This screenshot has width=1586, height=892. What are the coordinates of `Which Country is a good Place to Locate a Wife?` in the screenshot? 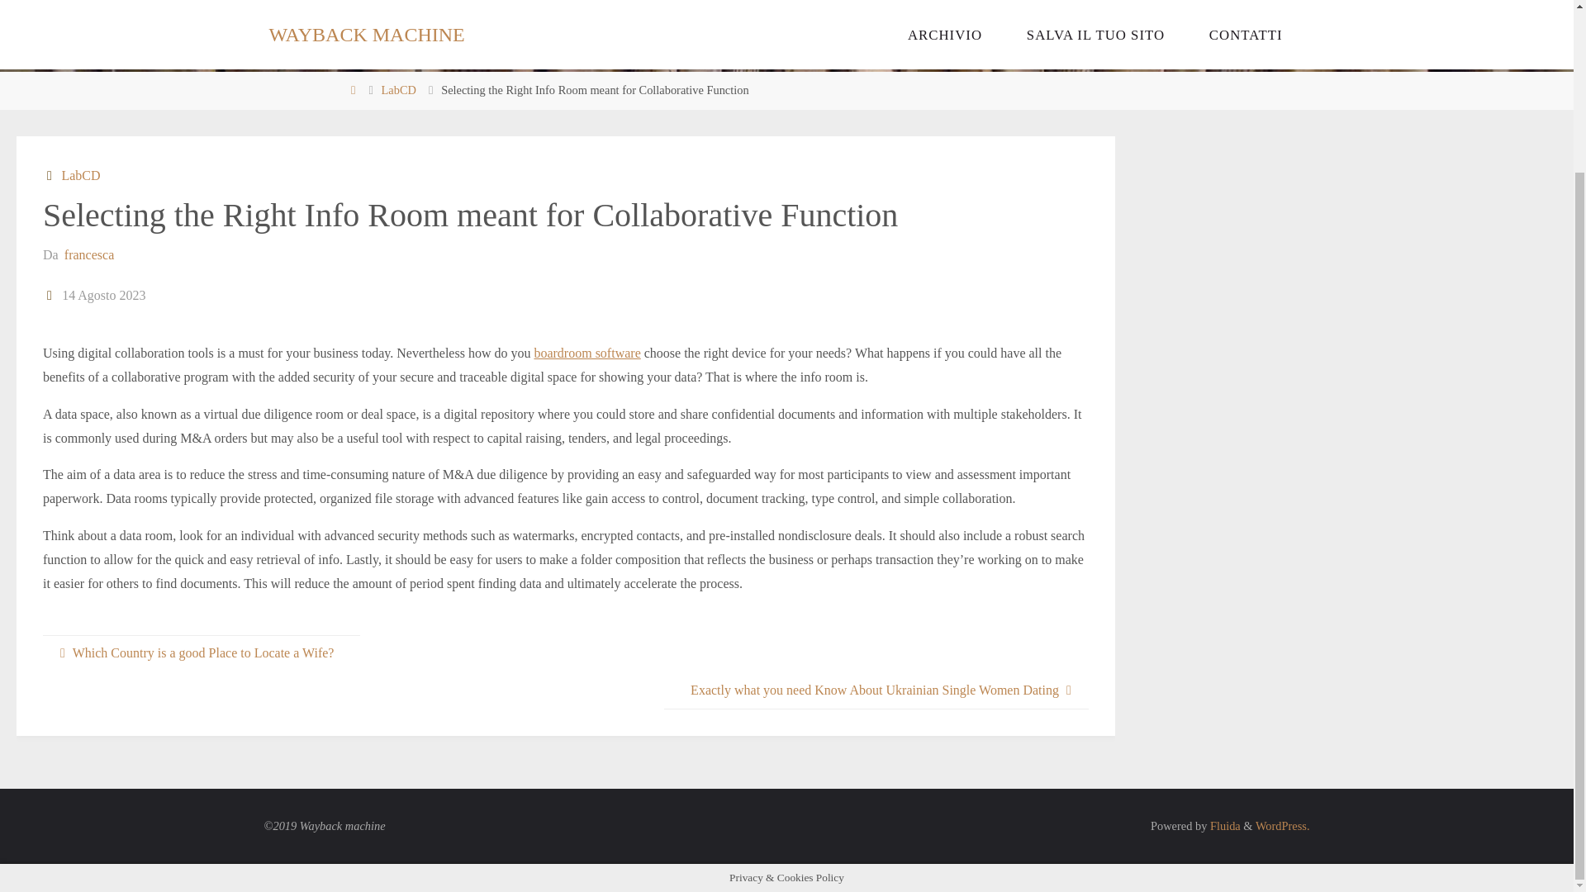 It's located at (201, 653).